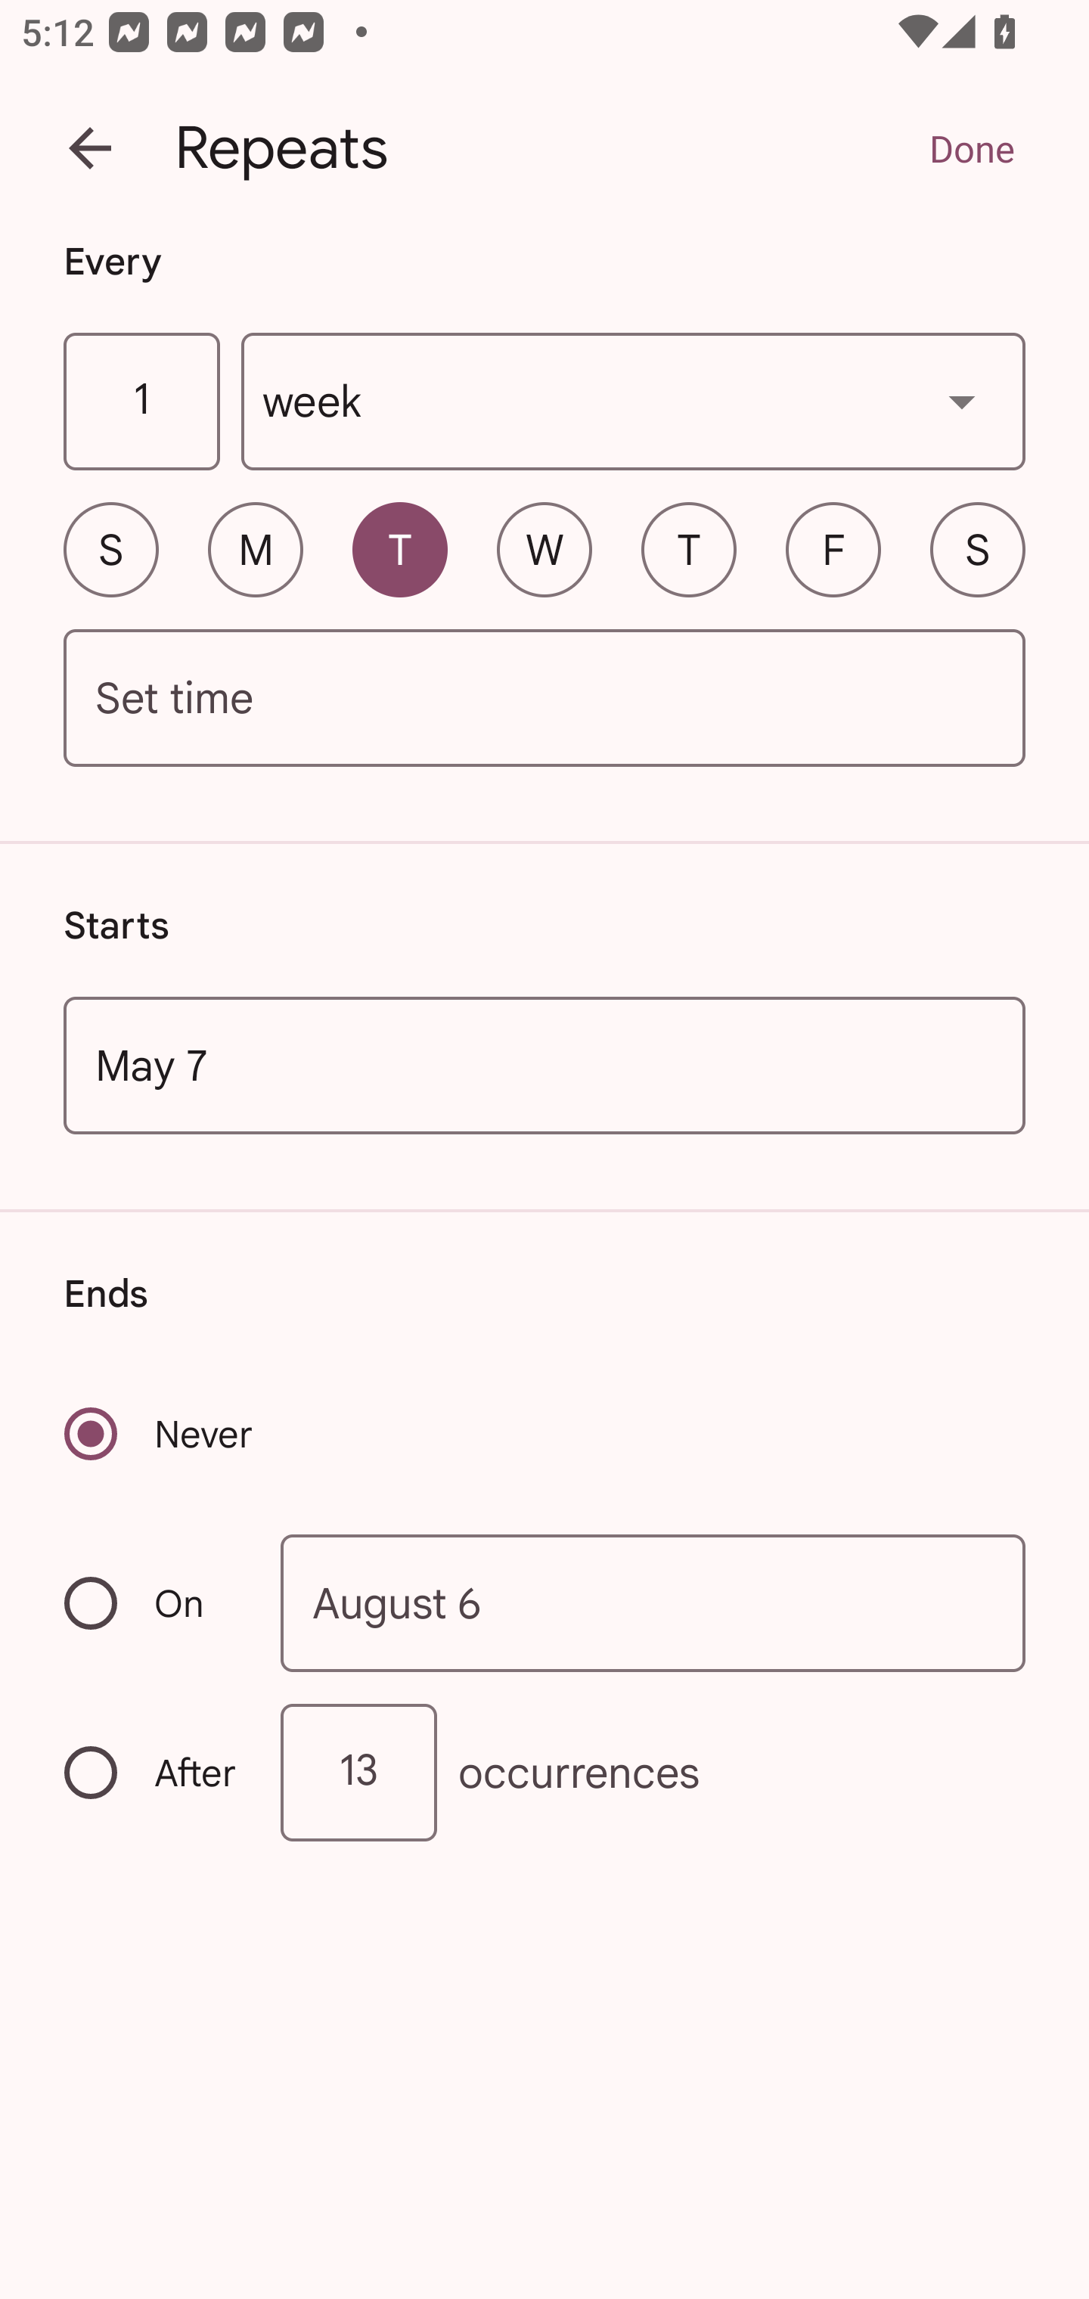 The width and height of the screenshot is (1089, 2299). Describe the element at coordinates (153, 1603) in the screenshot. I see `On Recurrence ends on a specific date` at that location.